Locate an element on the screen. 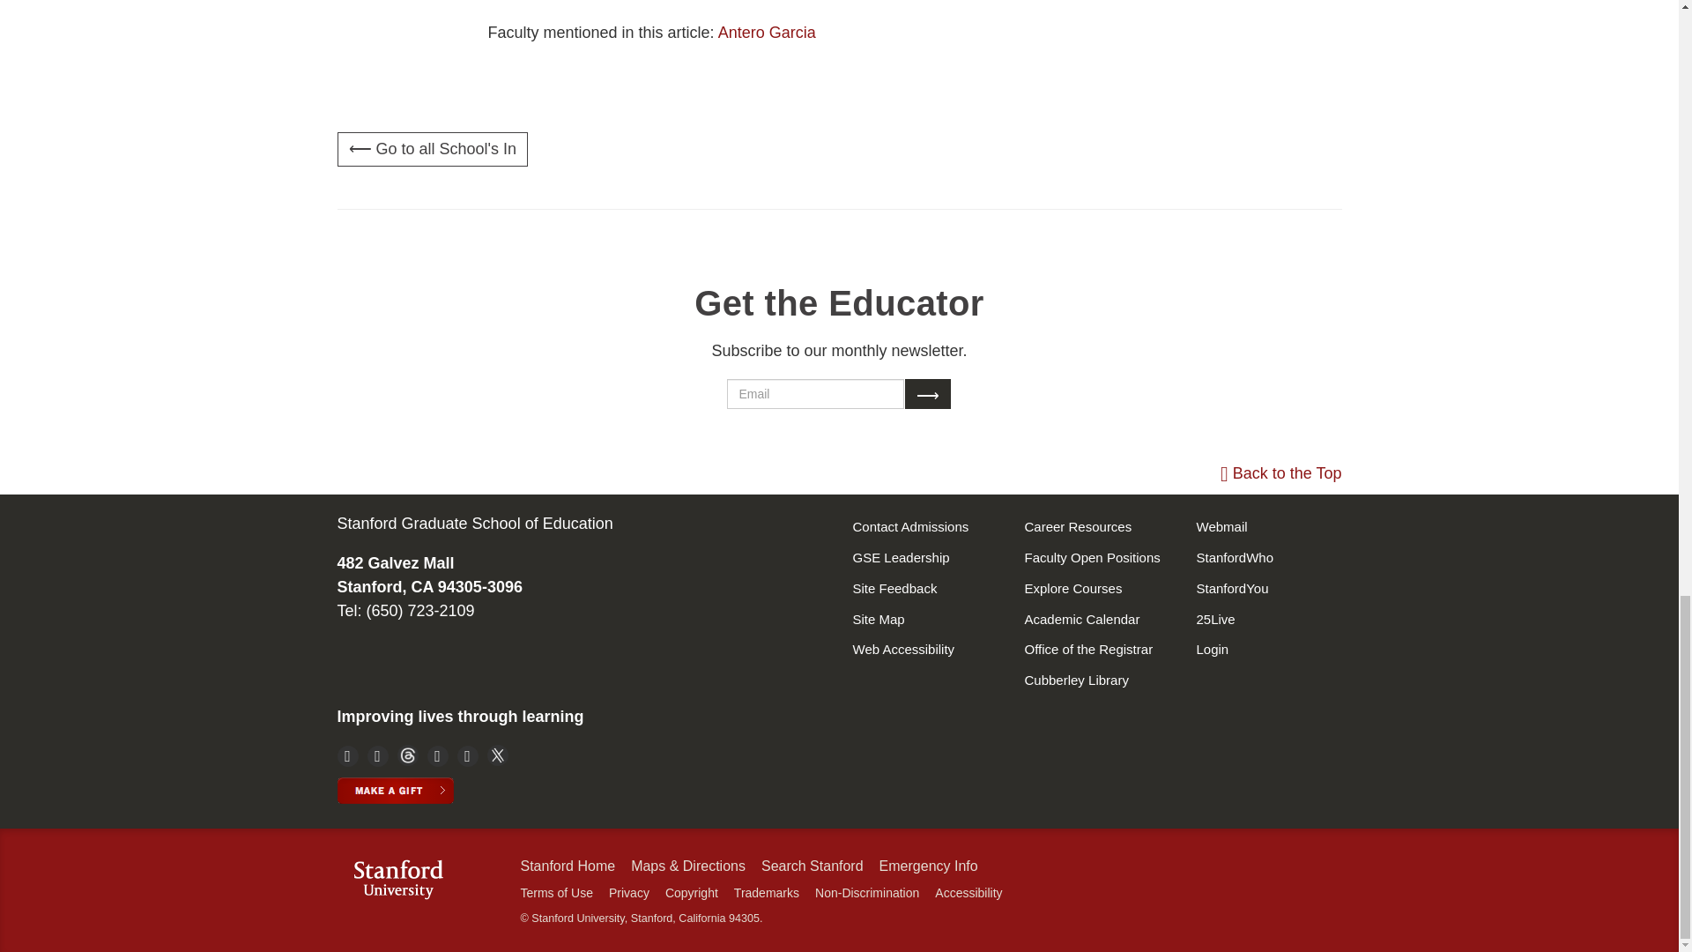  Report web accessibility issues is located at coordinates (968, 892).